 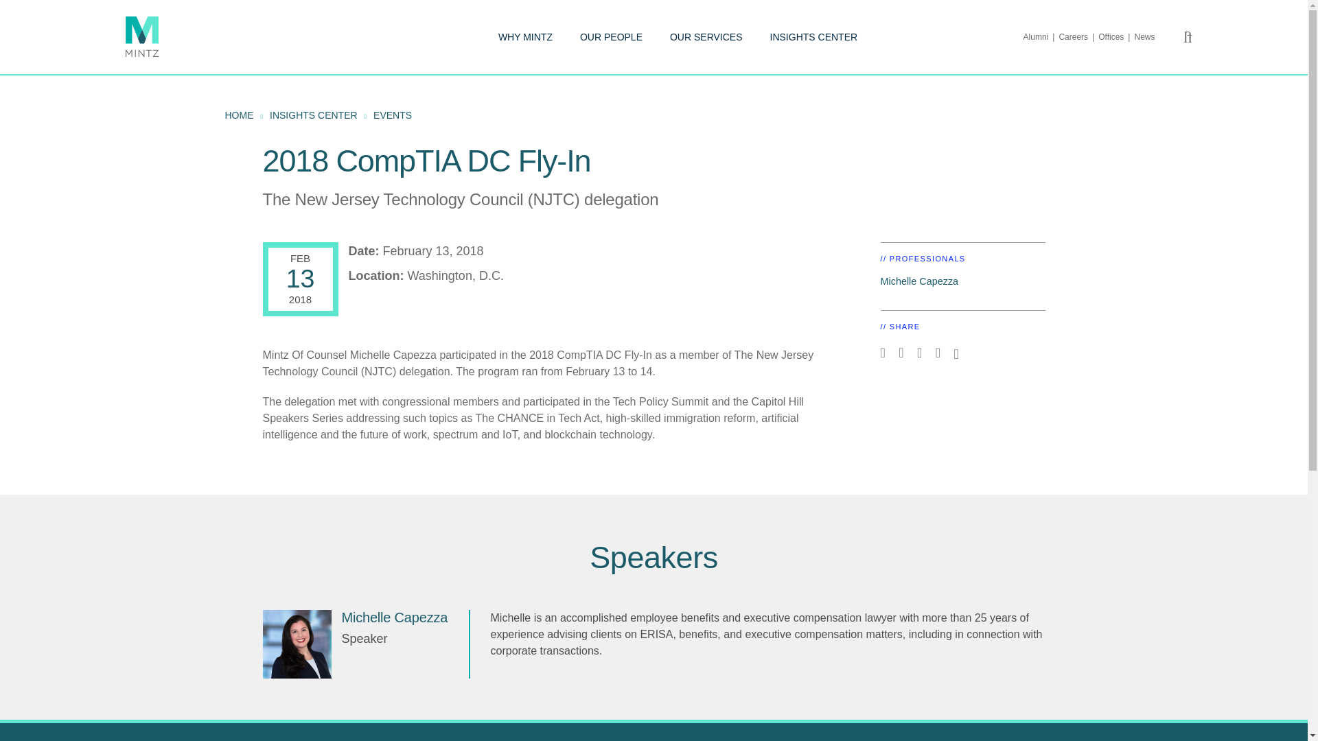 What do you see at coordinates (1115, 37) in the screenshot?
I see `Offices` at bounding box center [1115, 37].